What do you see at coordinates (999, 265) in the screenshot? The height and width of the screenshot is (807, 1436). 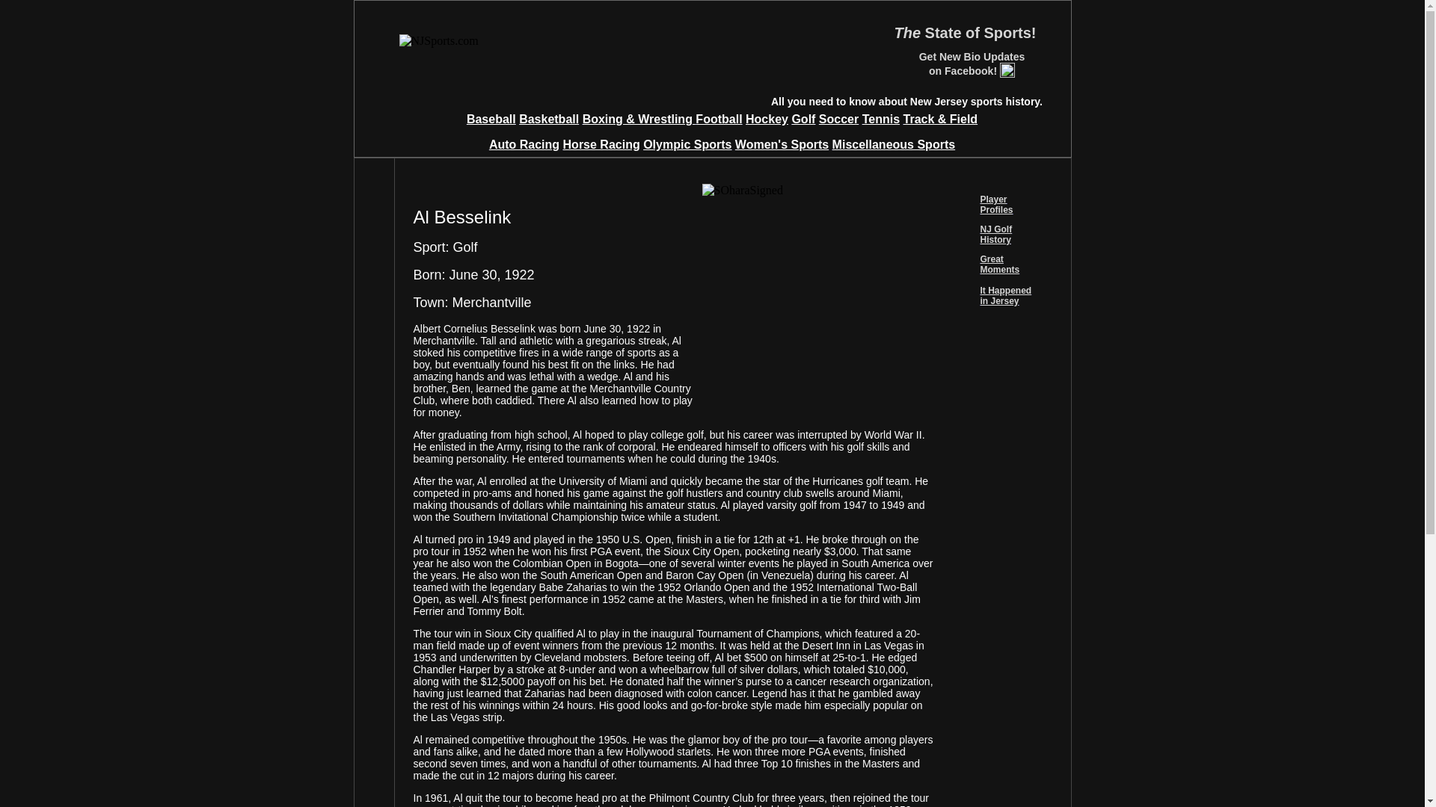 I see `Great Moments` at bounding box center [999, 265].